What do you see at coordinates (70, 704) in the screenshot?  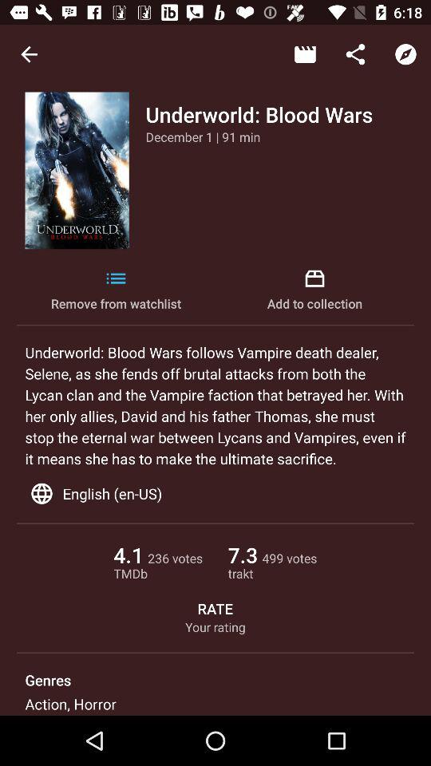 I see `scroll to action, horror item` at bounding box center [70, 704].